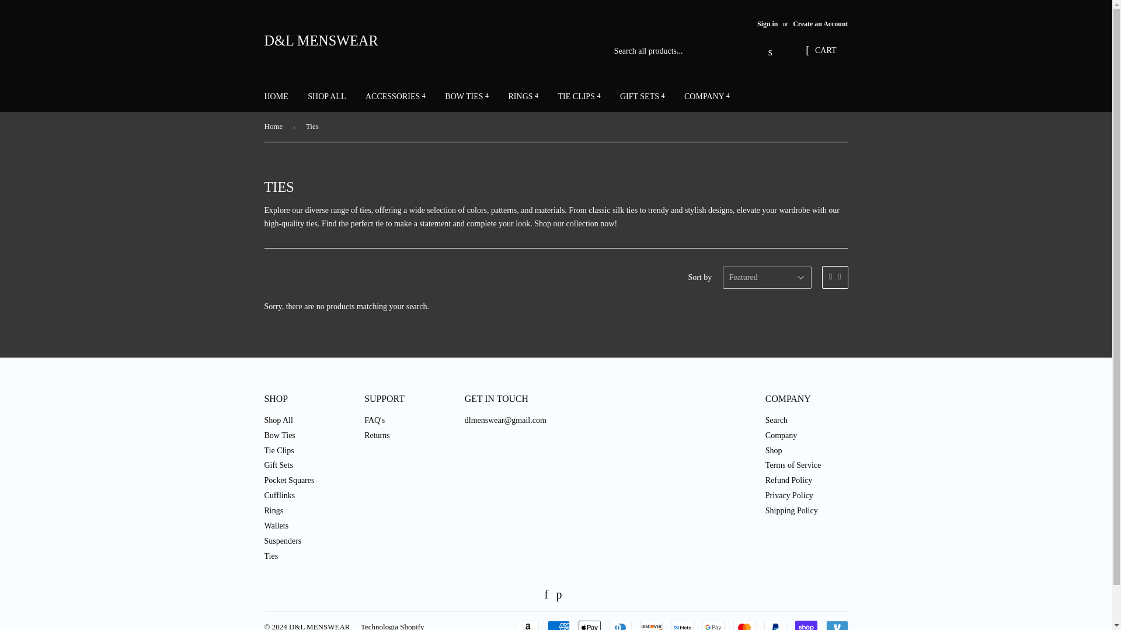 The height and width of the screenshot is (630, 1121). What do you see at coordinates (651, 625) in the screenshot?
I see `Discover` at bounding box center [651, 625].